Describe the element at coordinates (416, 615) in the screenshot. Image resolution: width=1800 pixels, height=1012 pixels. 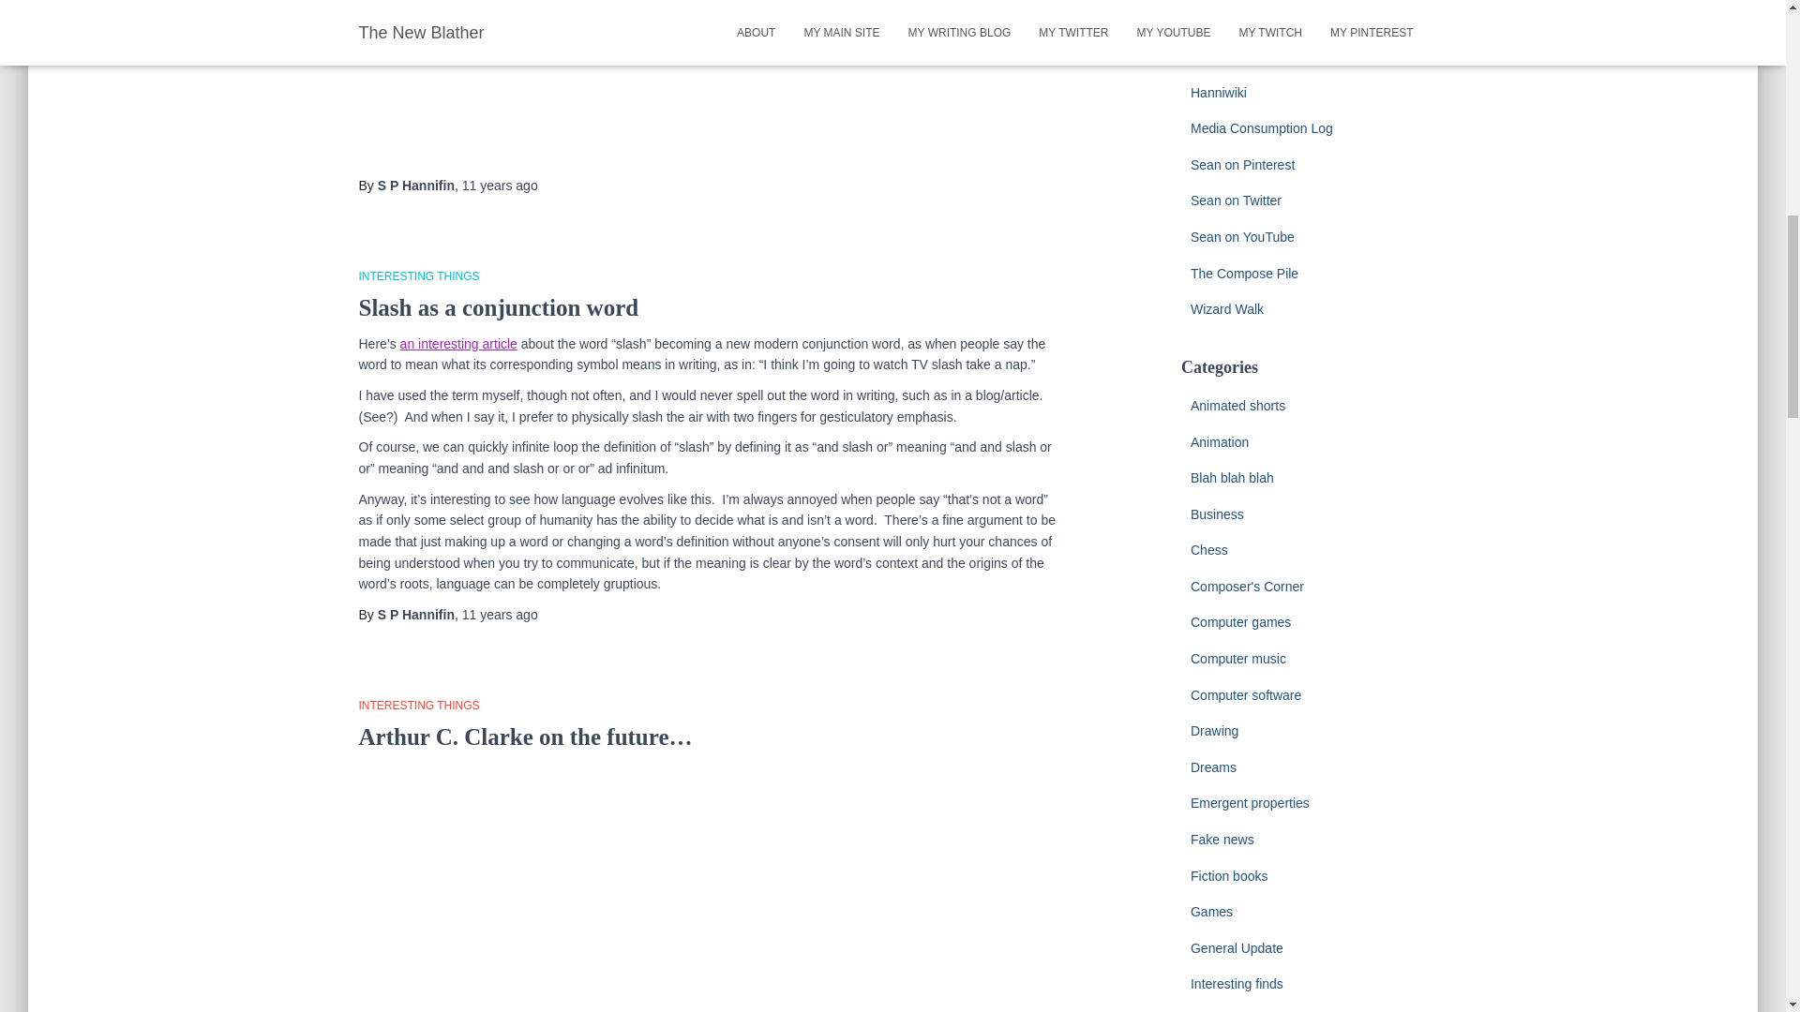
I see `S P Hannifin` at that location.